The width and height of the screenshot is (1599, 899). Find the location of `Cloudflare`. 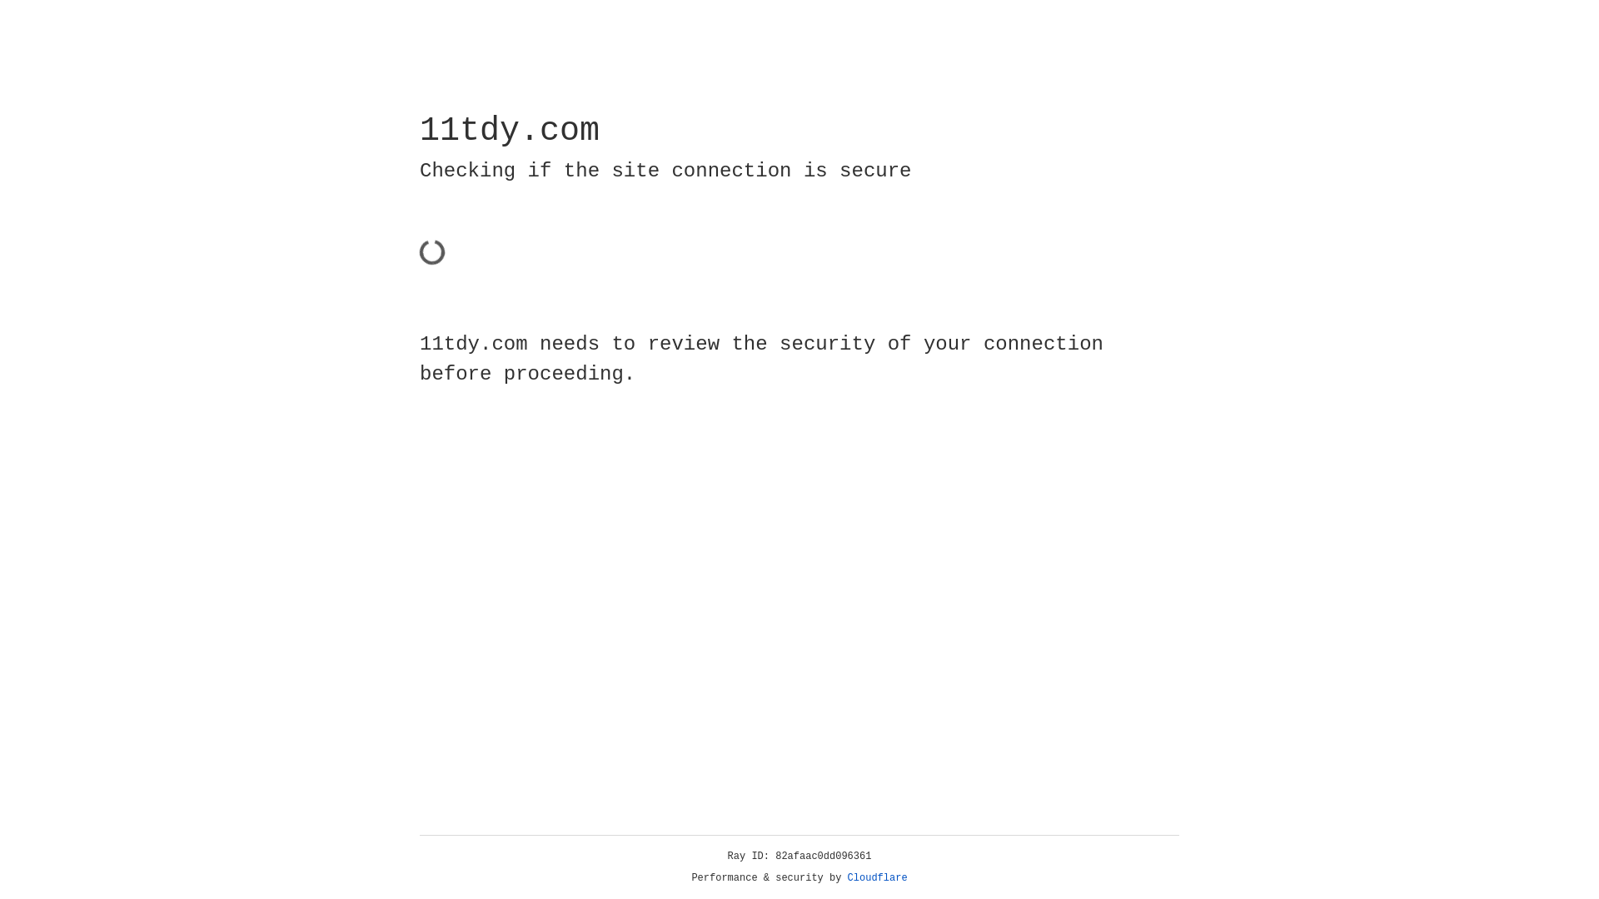

Cloudflare is located at coordinates (878, 878).